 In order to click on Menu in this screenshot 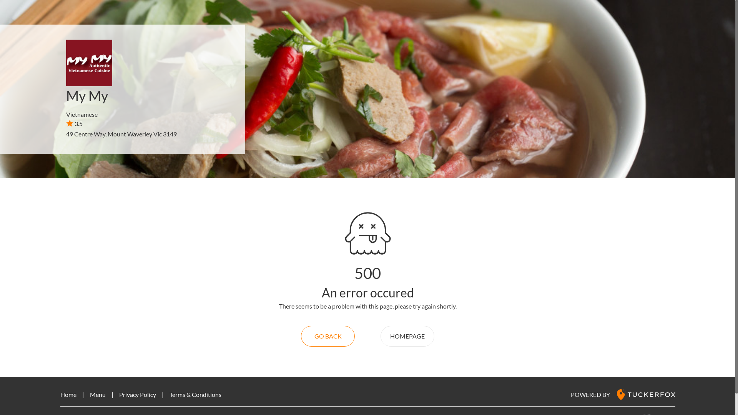, I will do `click(98, 394)`.